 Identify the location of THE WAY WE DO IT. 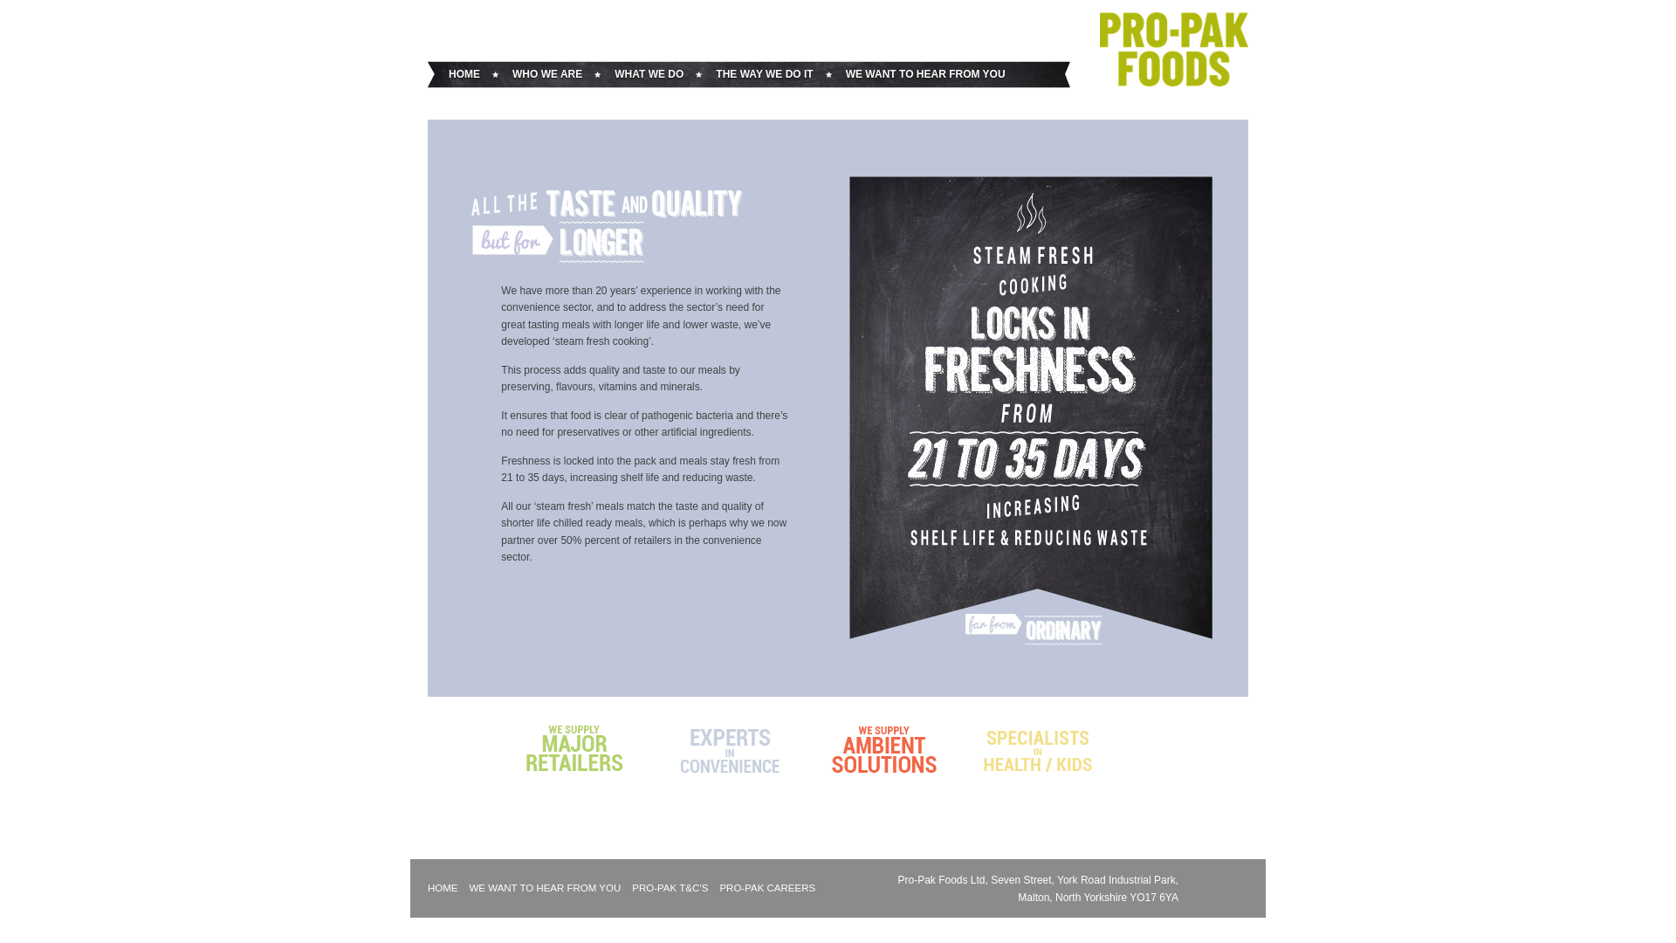
(764, 75).